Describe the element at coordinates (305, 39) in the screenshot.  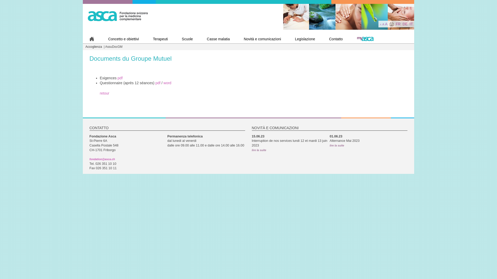
I see `Legislazione` at that location.